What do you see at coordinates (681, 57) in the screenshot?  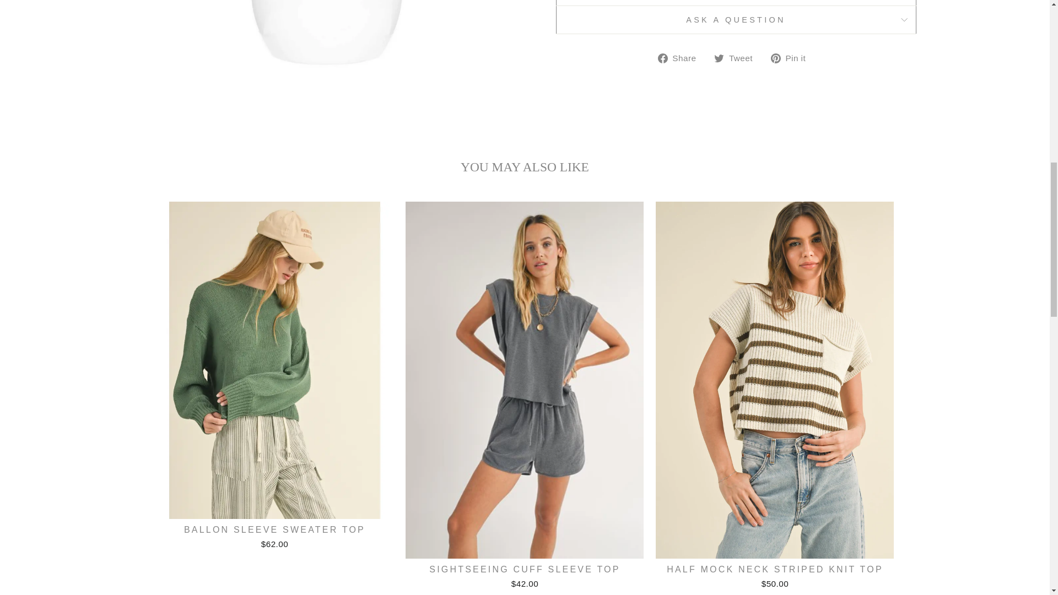 I see `Share on Facebook` at bounding box center [681, 57].